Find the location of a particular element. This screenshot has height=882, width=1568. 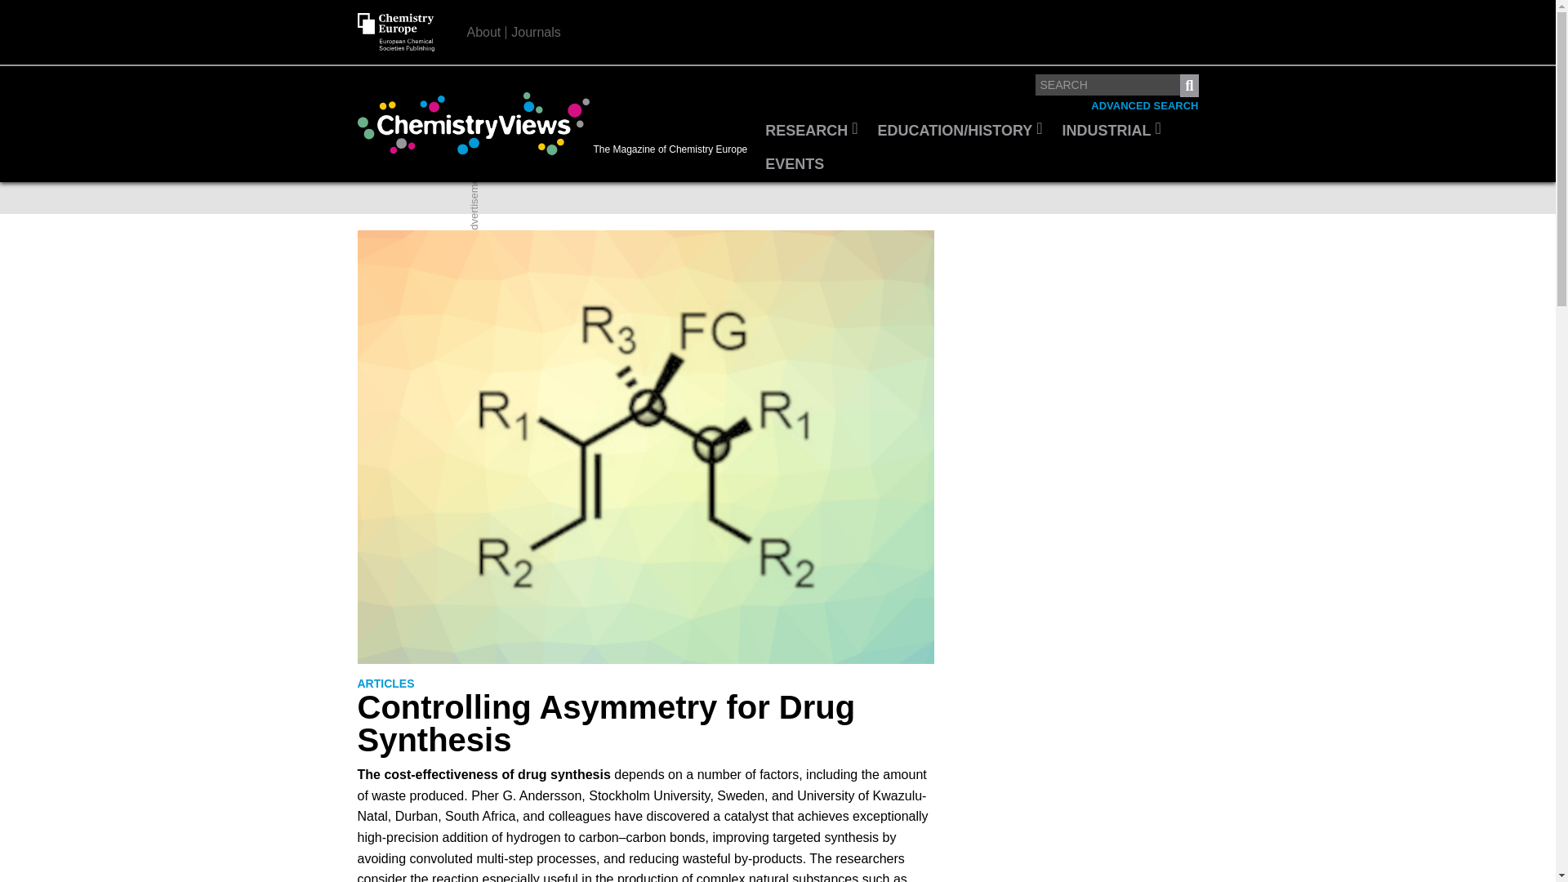

INDUSTRIAL is located at coordinates (1111, 131).